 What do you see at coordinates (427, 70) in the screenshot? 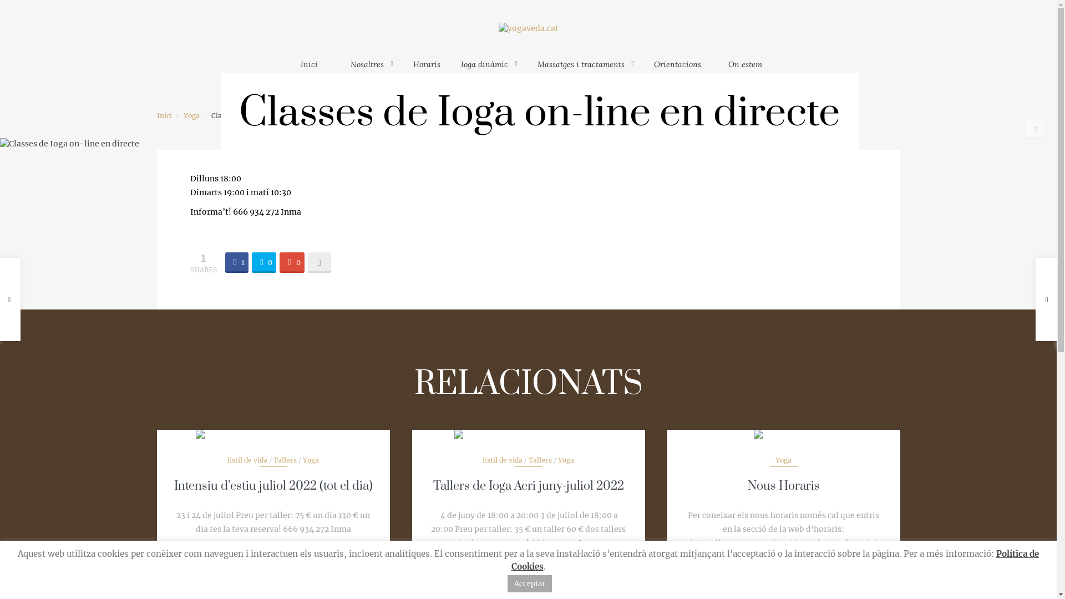
I see `Horaris
preus` at bounding box center [427, 70].